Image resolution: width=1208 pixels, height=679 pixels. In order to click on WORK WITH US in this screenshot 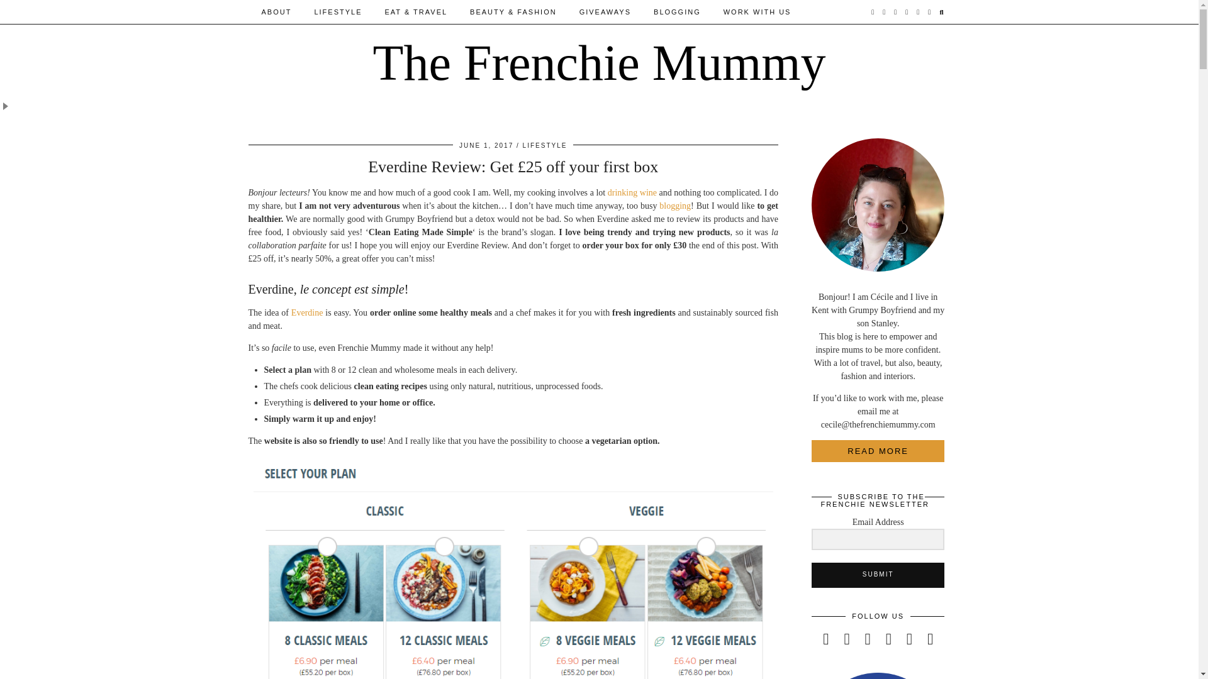, I will do `click(758, 11)`.